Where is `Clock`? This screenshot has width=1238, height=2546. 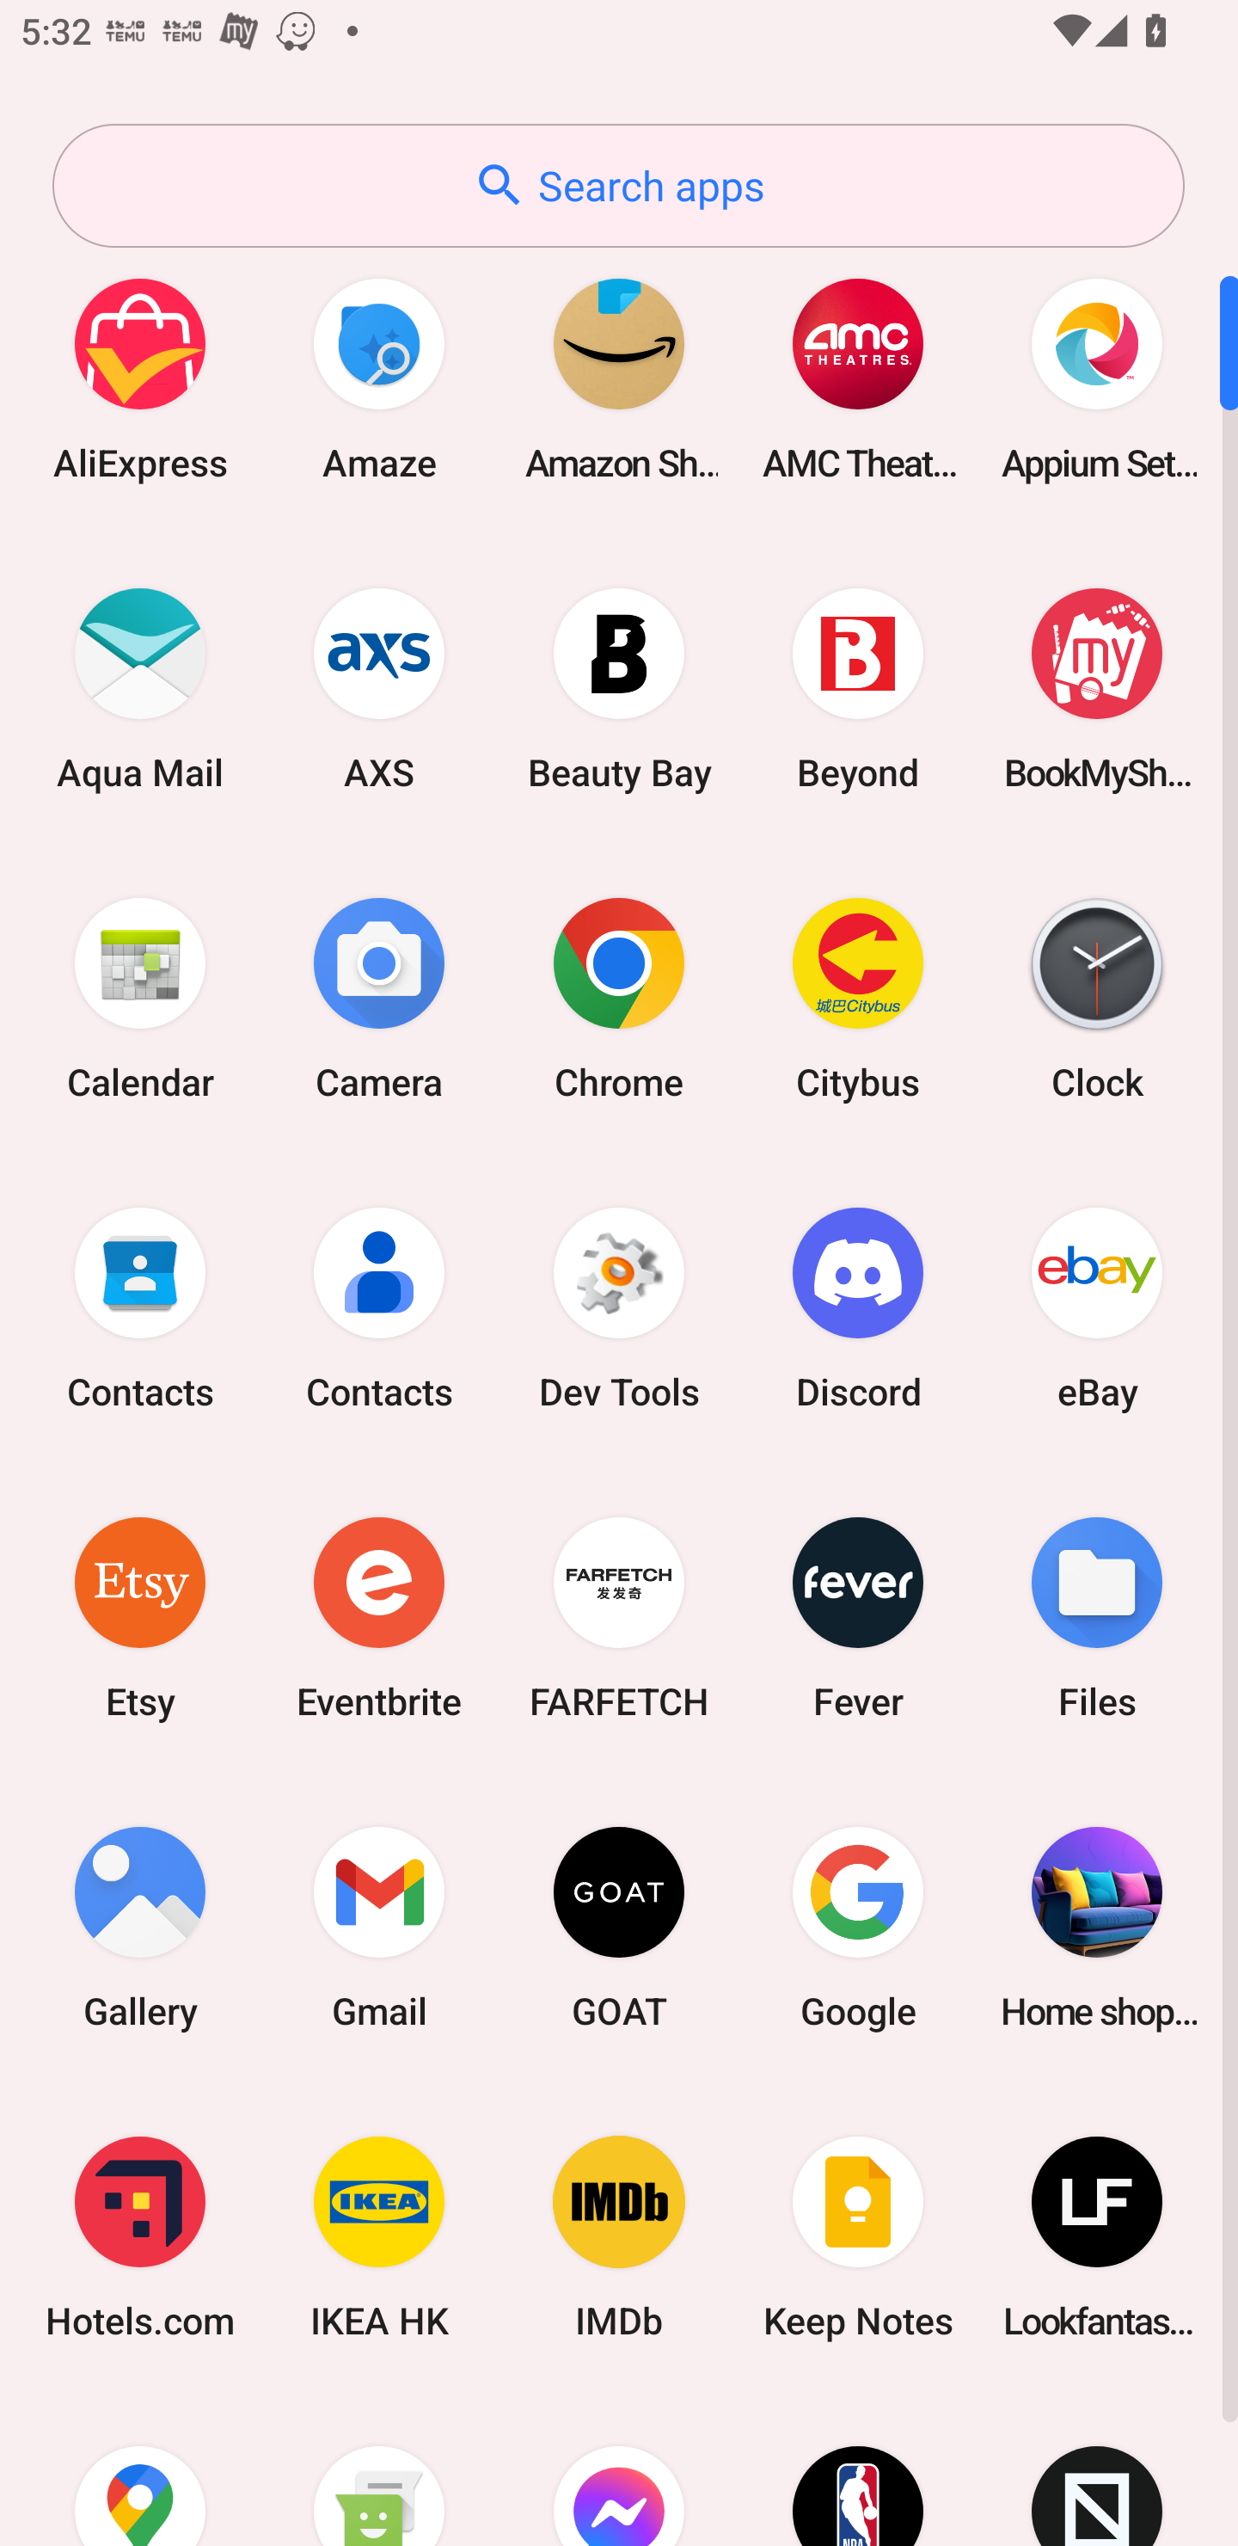
Clock is located at coordinates (1097, 998).